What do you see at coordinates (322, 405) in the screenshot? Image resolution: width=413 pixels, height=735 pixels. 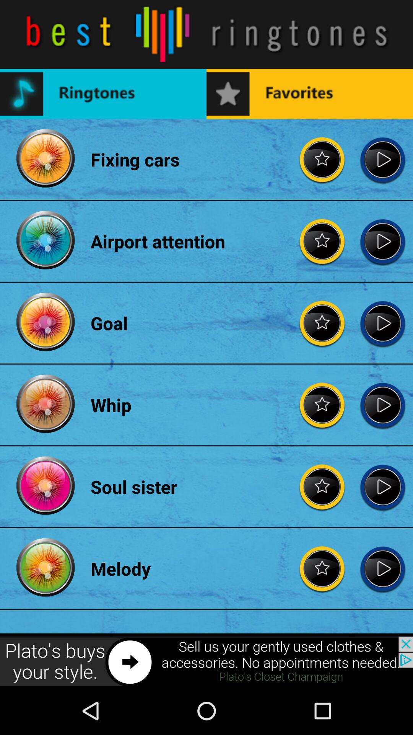 I see `for rating` at bounding box center [322, 405].